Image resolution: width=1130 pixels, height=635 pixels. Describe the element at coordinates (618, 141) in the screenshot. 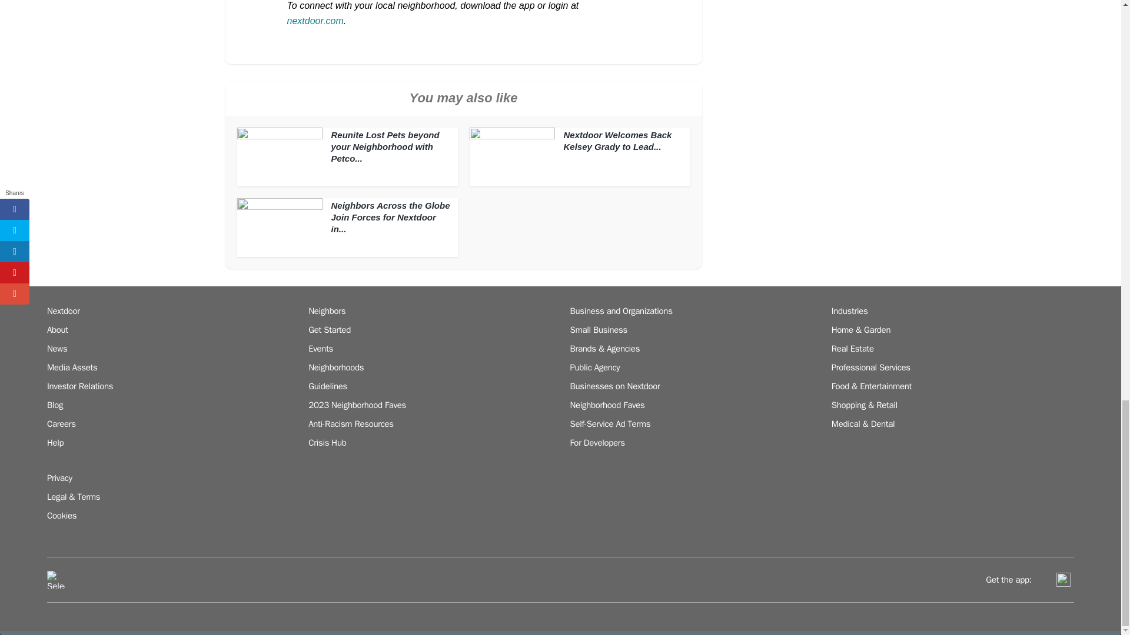

I see `Nextdoor Welcomes Back Kelsey Grady to Lead...` at that location.